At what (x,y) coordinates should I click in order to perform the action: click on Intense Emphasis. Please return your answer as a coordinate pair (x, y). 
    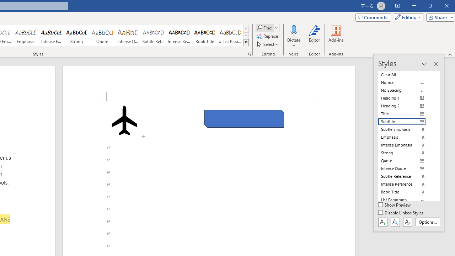
    Looking at the image, I should click on (51, 36).